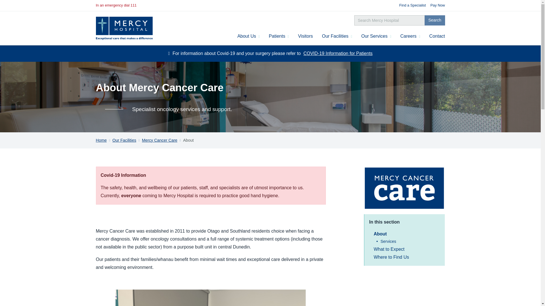 The image size is (545, 306). What do you see at coordinates (437, 5) in the screenshot?
I see `Pay Now` at bounding box center [437, 5].